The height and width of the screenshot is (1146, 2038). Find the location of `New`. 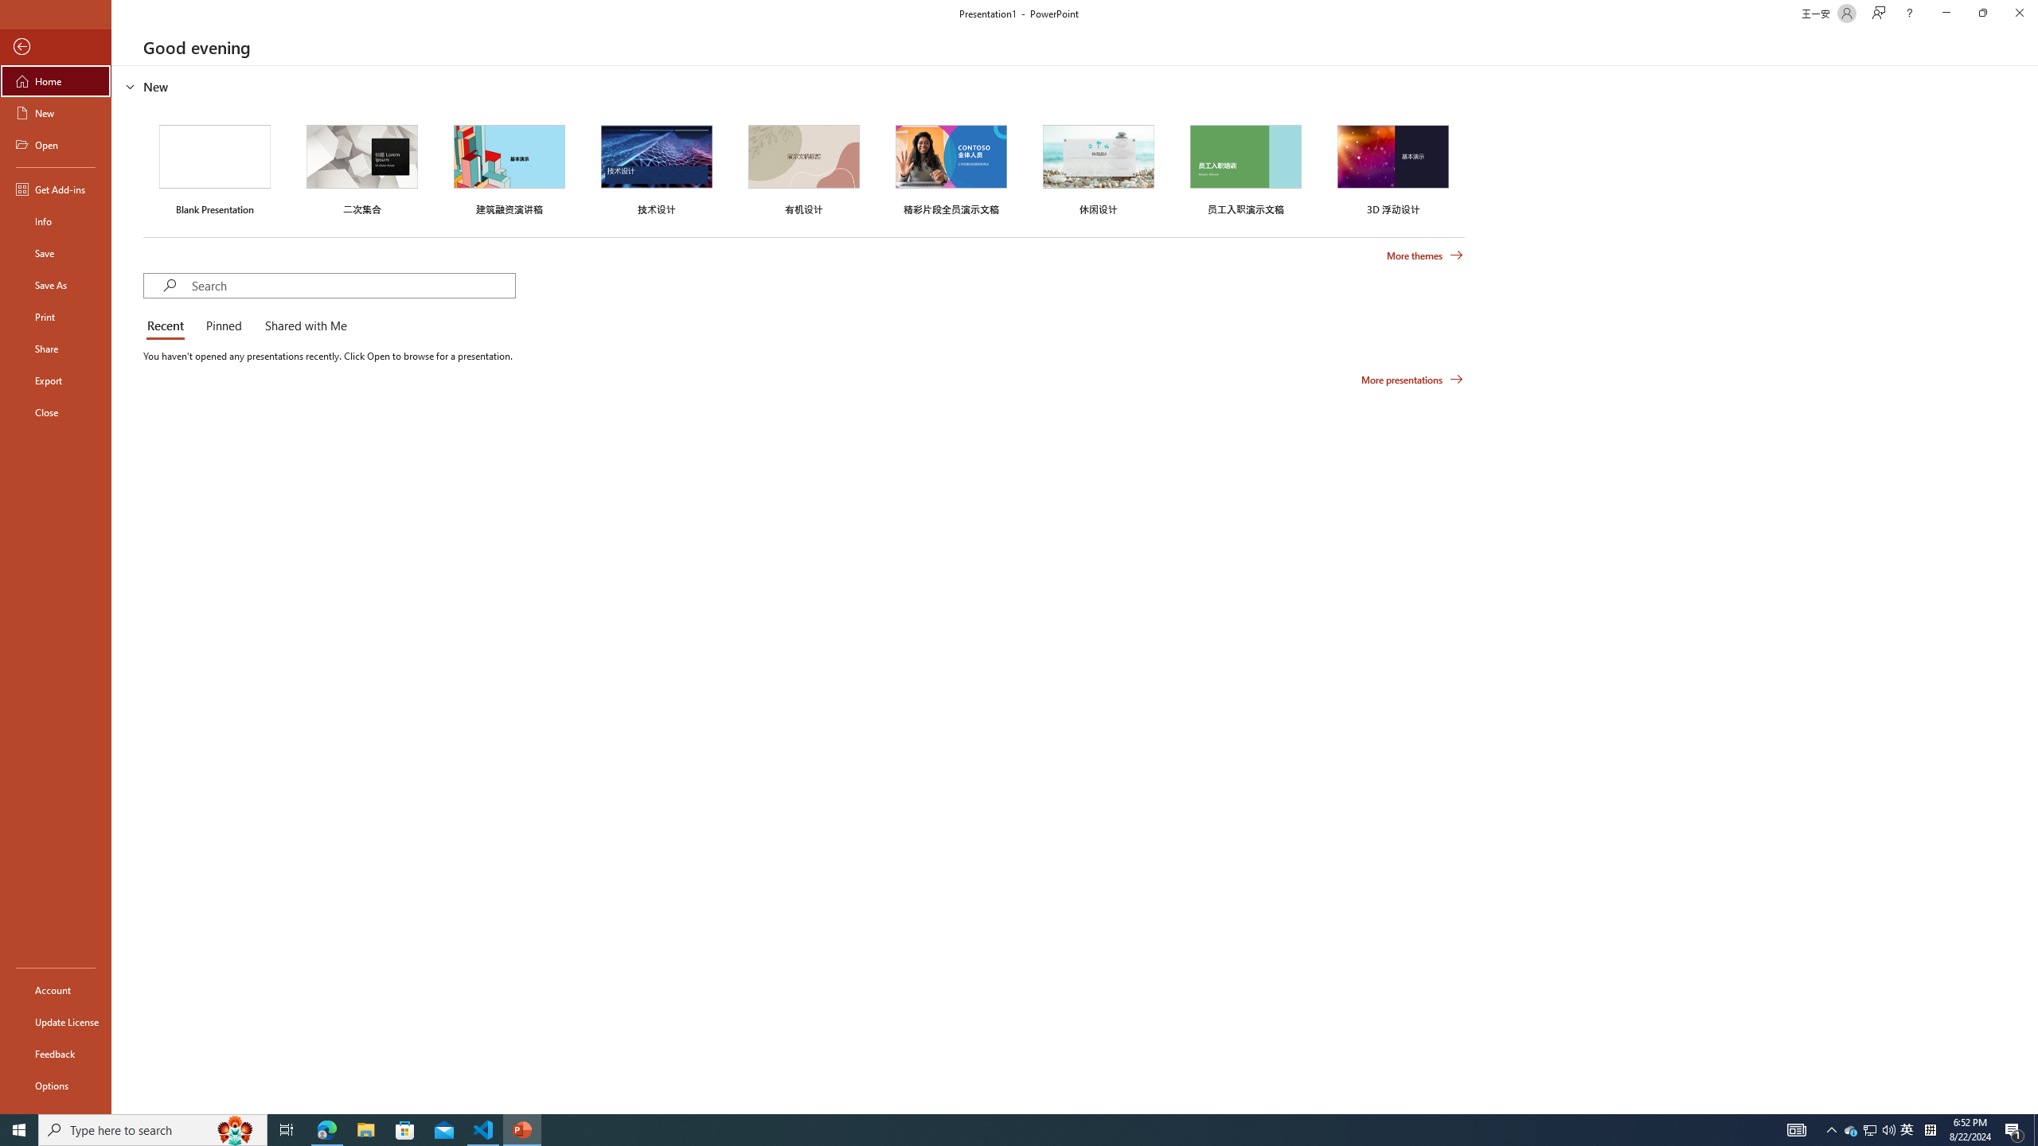

New is located at coordinates (56, 113).